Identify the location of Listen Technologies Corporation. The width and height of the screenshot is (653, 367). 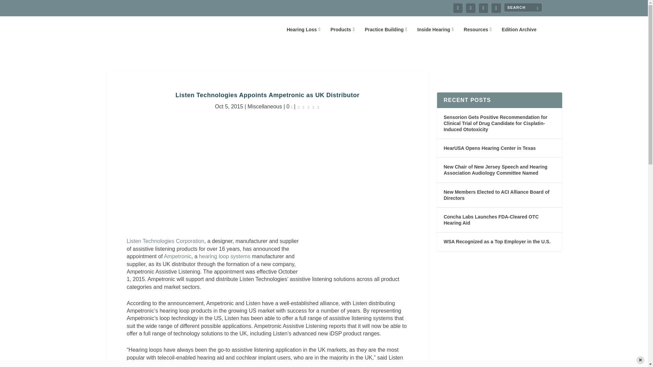
(165, 241).